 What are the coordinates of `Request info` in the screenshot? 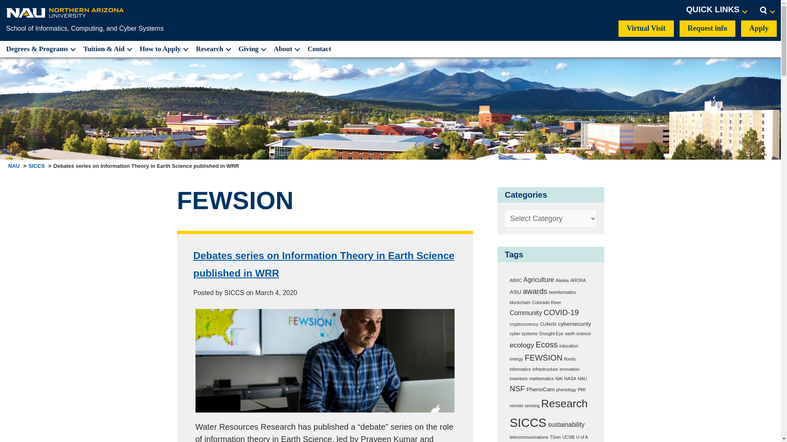 It's located at (707, 28).